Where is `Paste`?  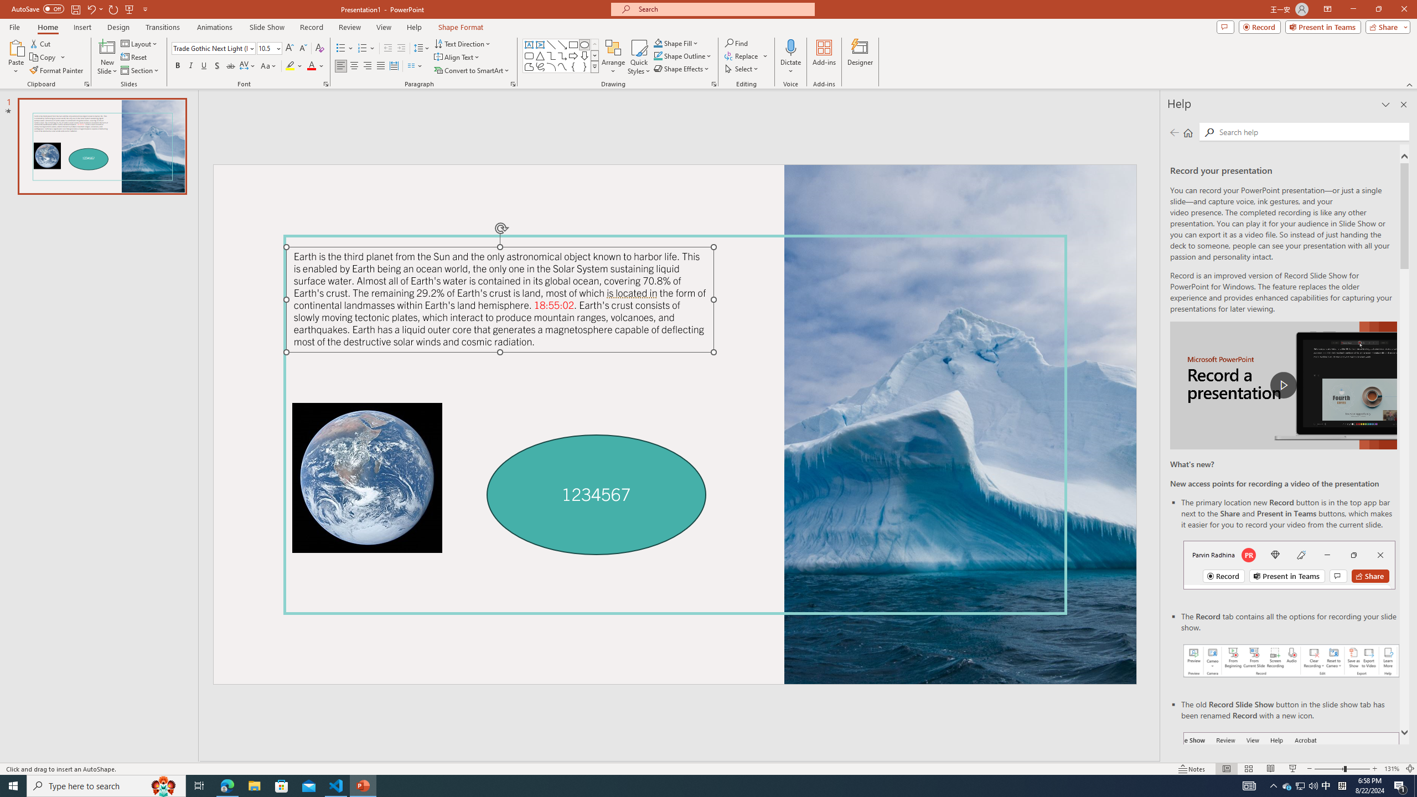 Paste is located at coordinates (16, 47).